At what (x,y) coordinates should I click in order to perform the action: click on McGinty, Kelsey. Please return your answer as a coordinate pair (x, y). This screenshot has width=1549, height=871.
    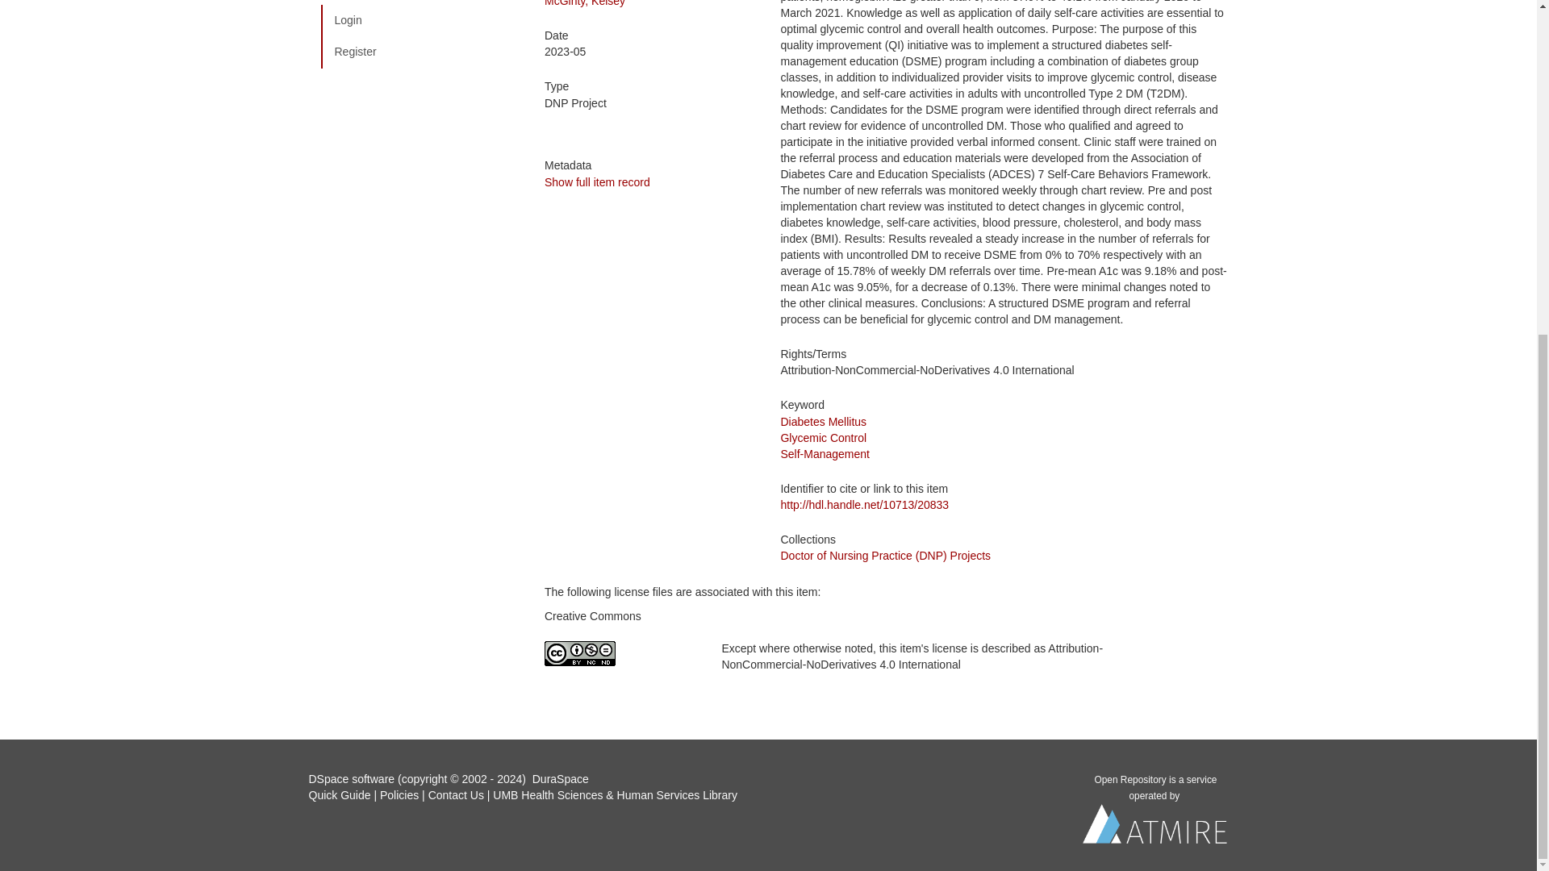
    Looking at the image, I should click on (585, 3).